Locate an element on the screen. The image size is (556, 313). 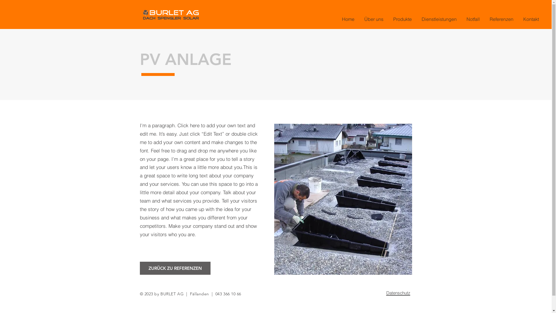
Kontakt is located at coordinates (533, 19).